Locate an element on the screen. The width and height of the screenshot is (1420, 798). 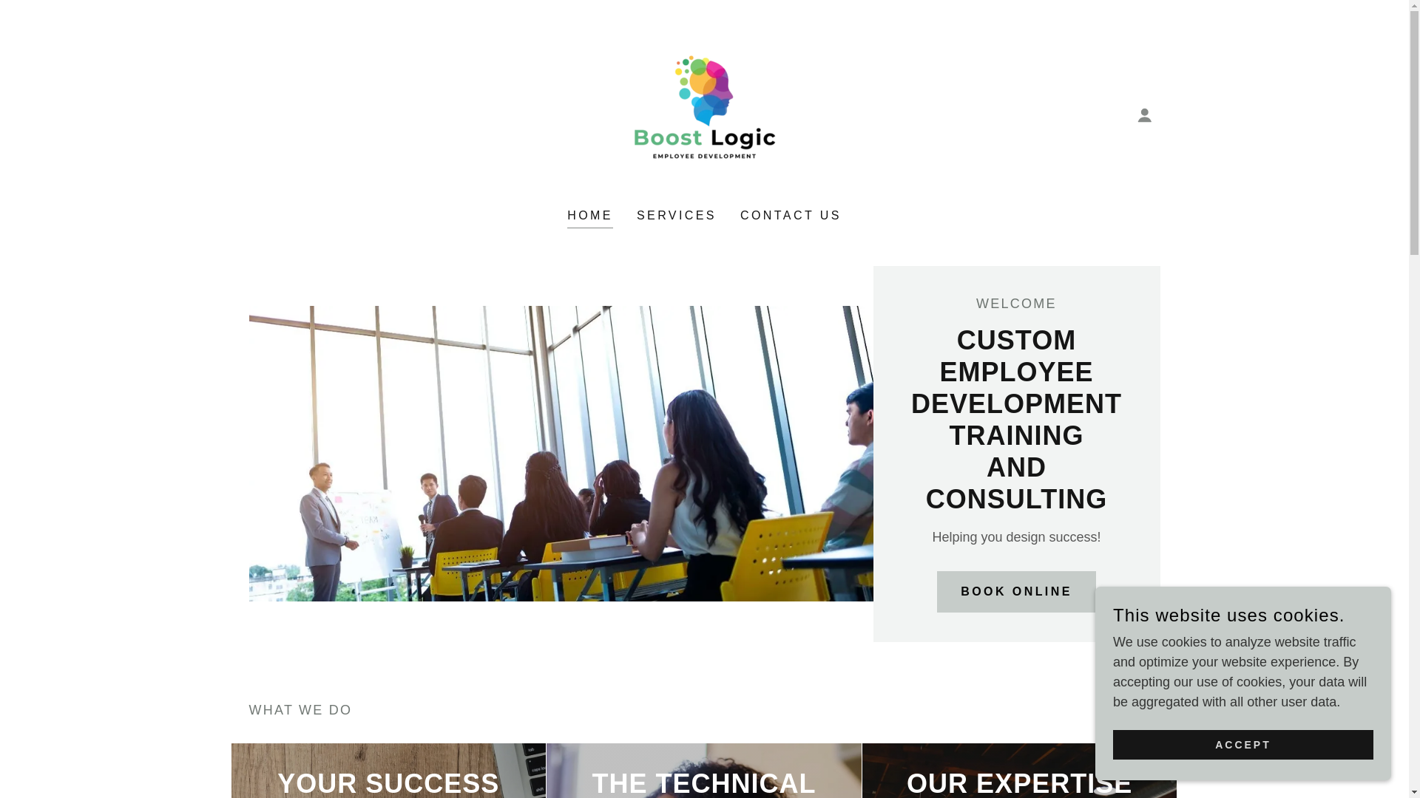
SERVICES is located at coordinates (676, 216).